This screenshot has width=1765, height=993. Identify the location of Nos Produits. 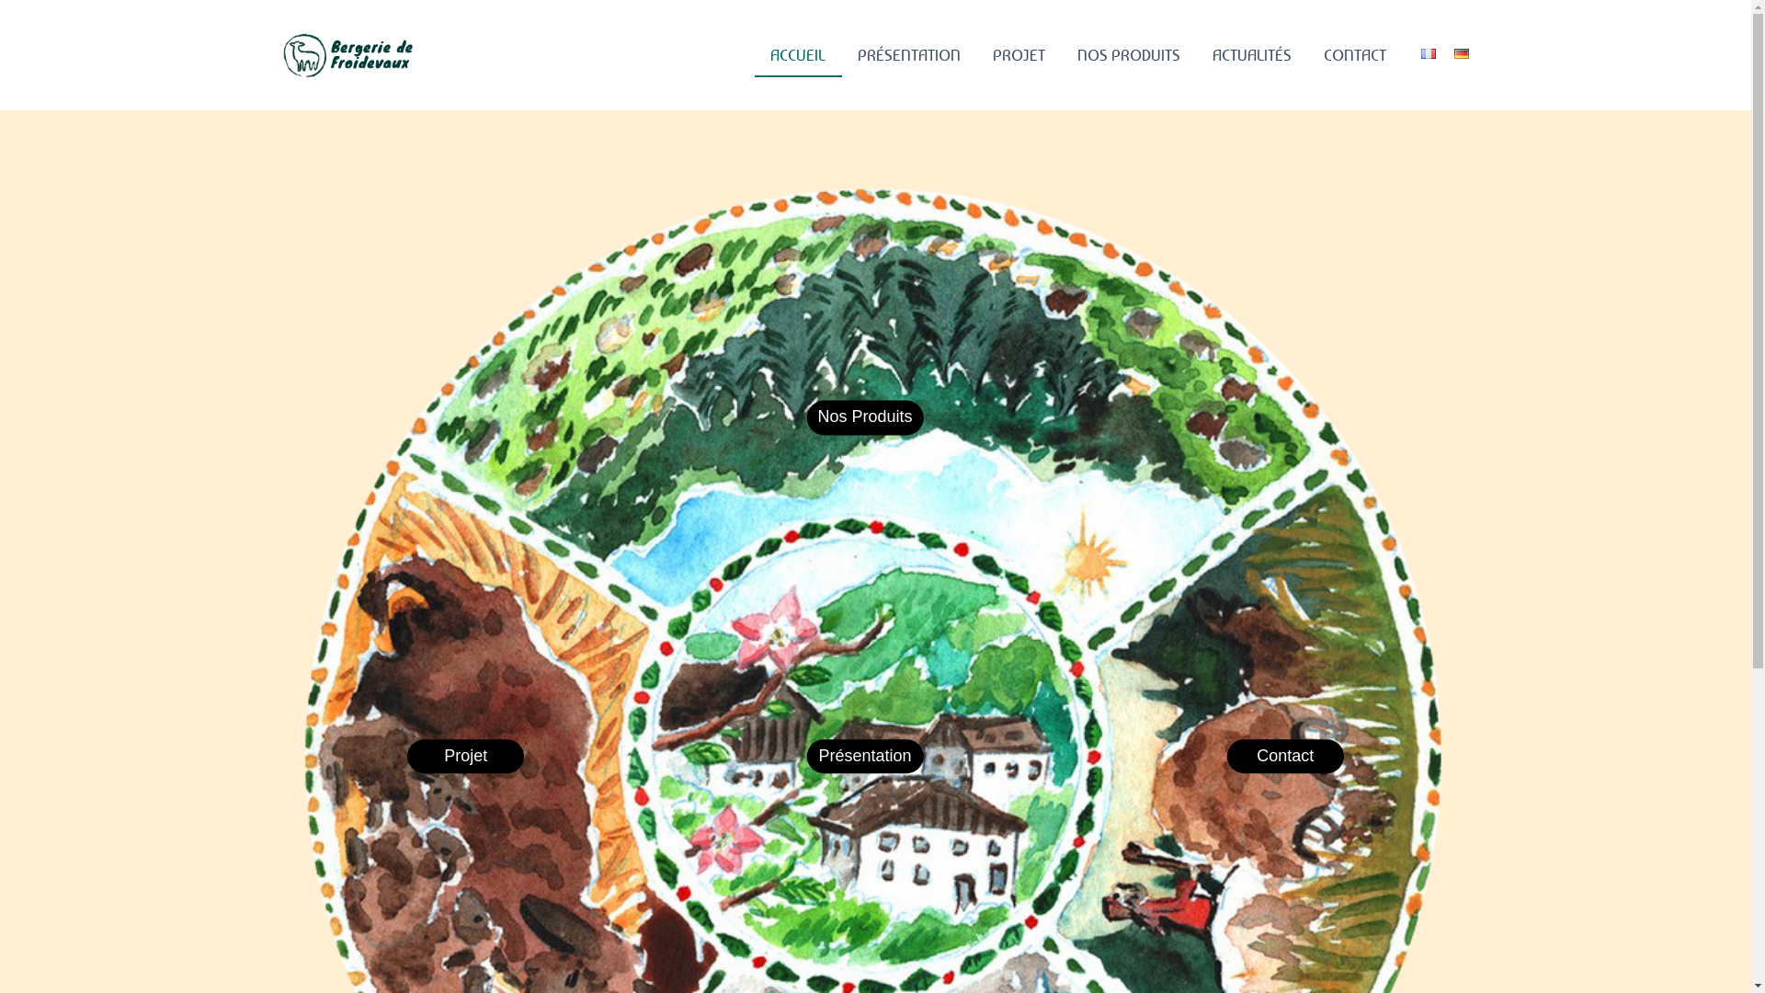
(866, 418).